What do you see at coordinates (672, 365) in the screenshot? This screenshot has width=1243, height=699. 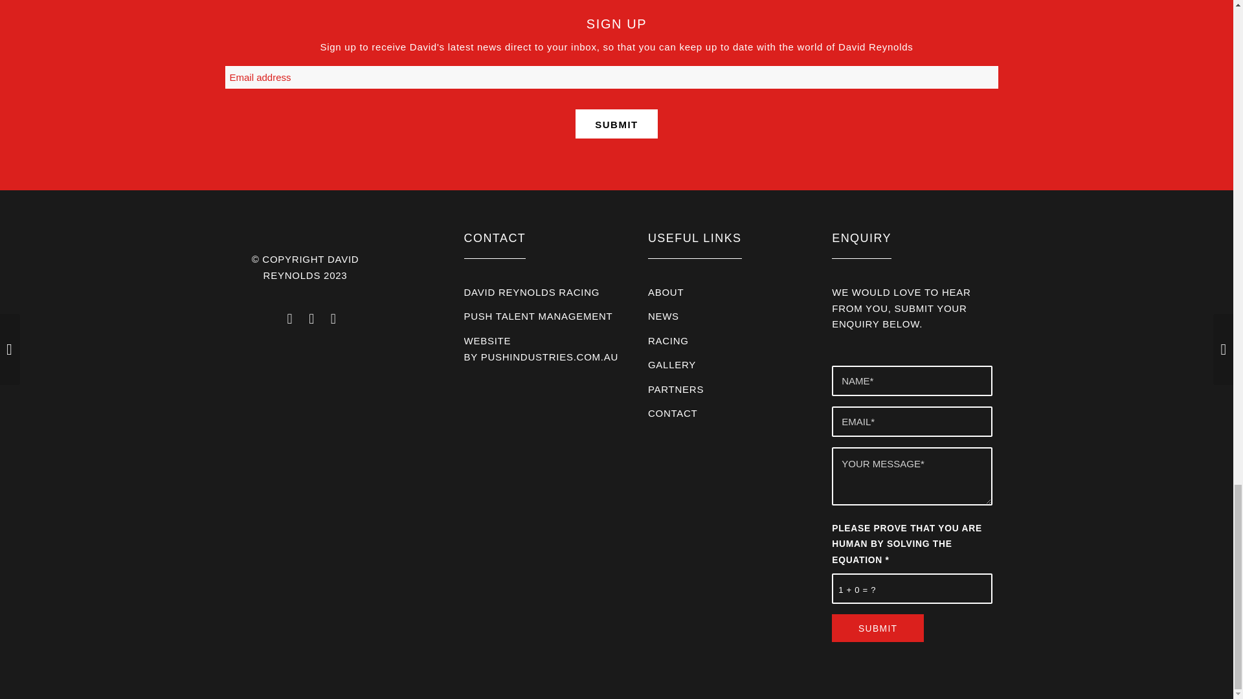 I see `GALLERY` at bounding box center [672, 365].